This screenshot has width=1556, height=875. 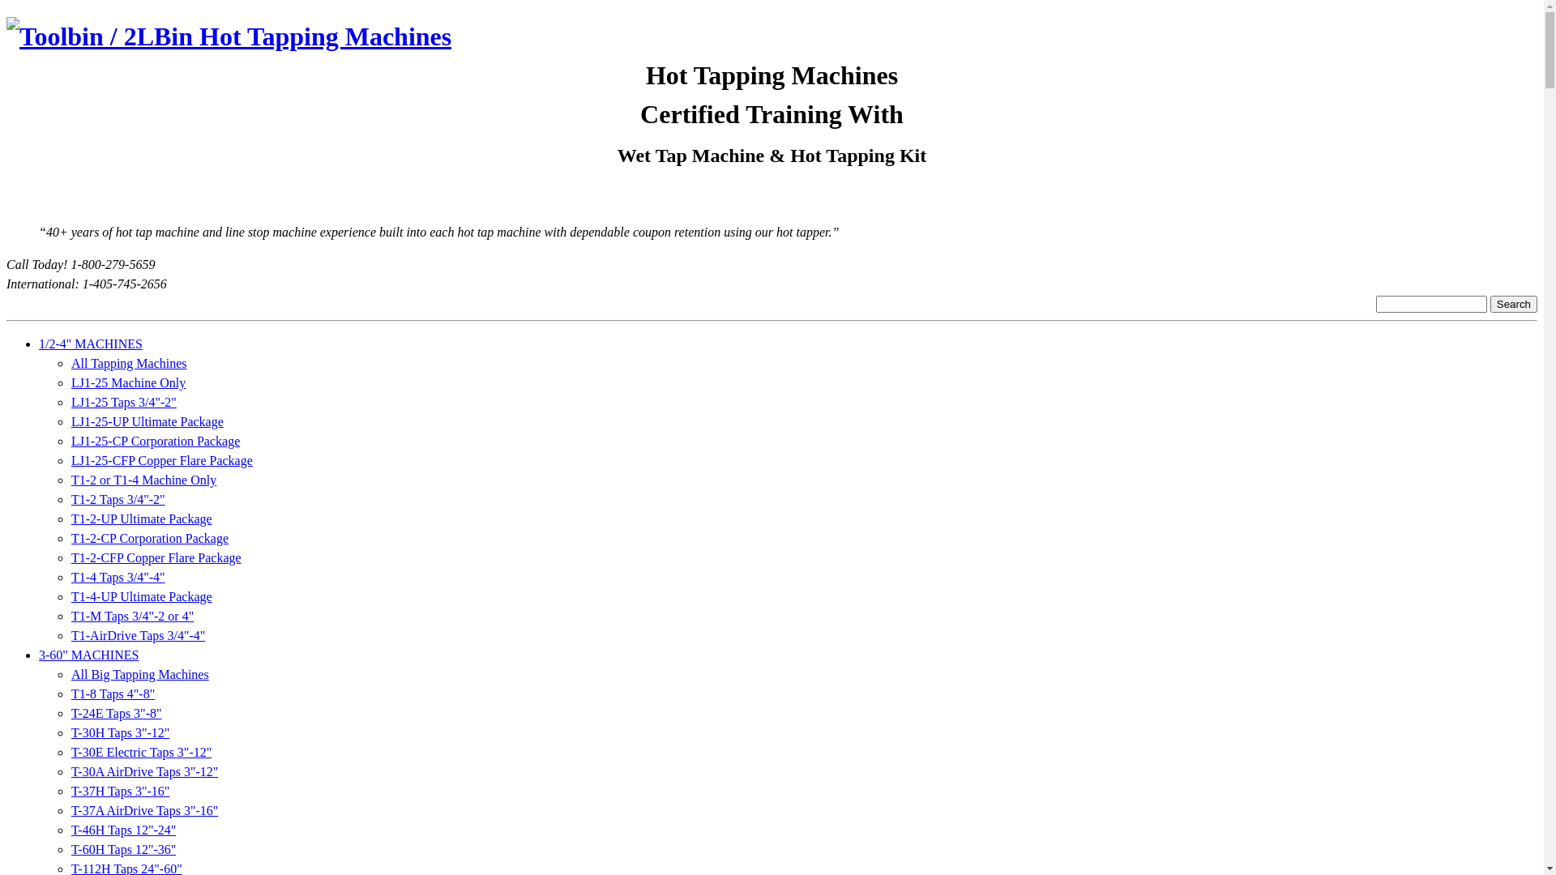 What do you see at coordinates (144, 480) in the screenshot?
I see `T1-2 or T1-4 Machine Only` at bounding box center [144, 480].